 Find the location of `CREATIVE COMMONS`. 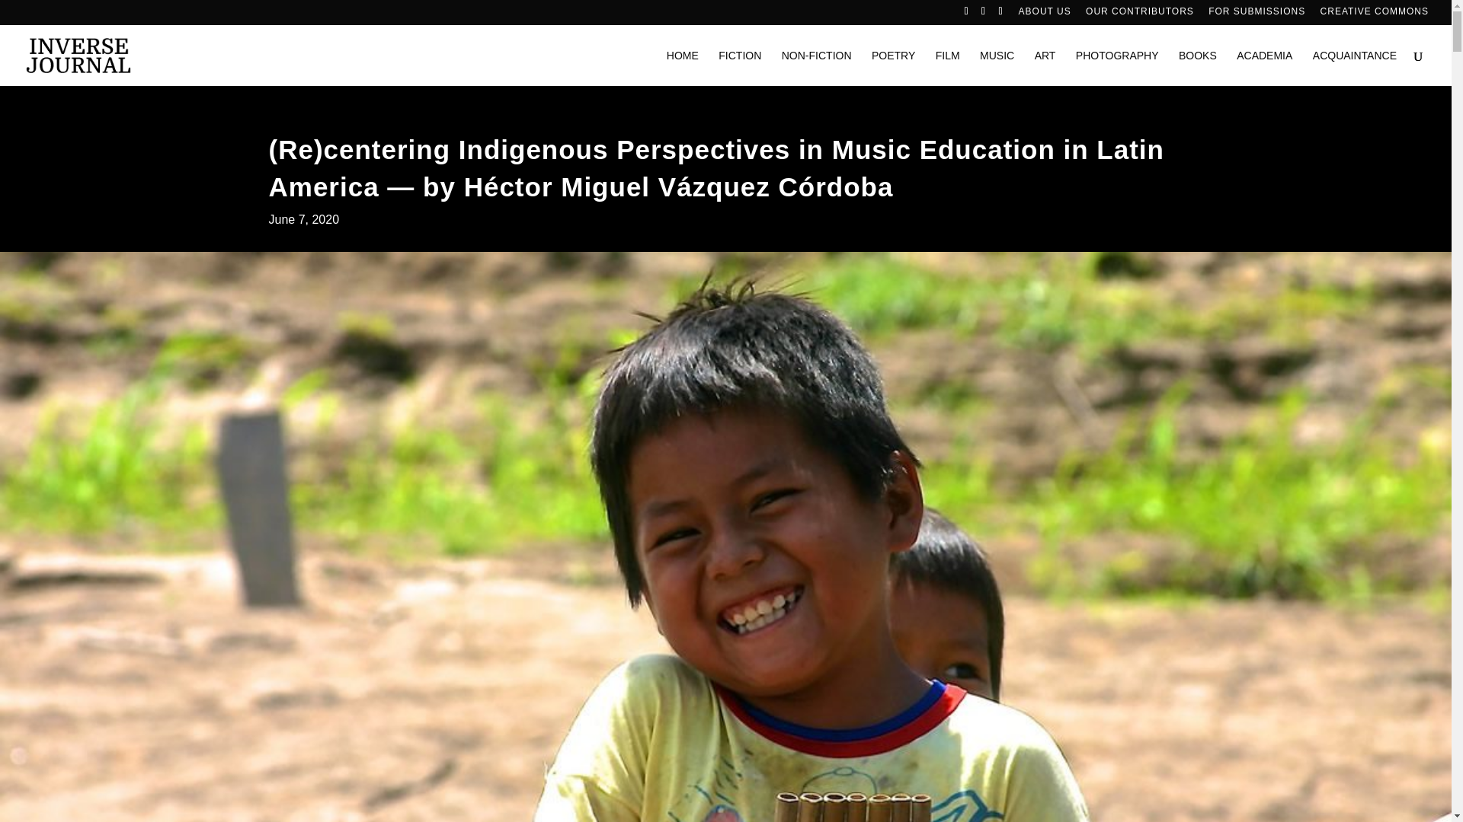

CREATIVE COMMONS is located at coordinates (1375, 14).